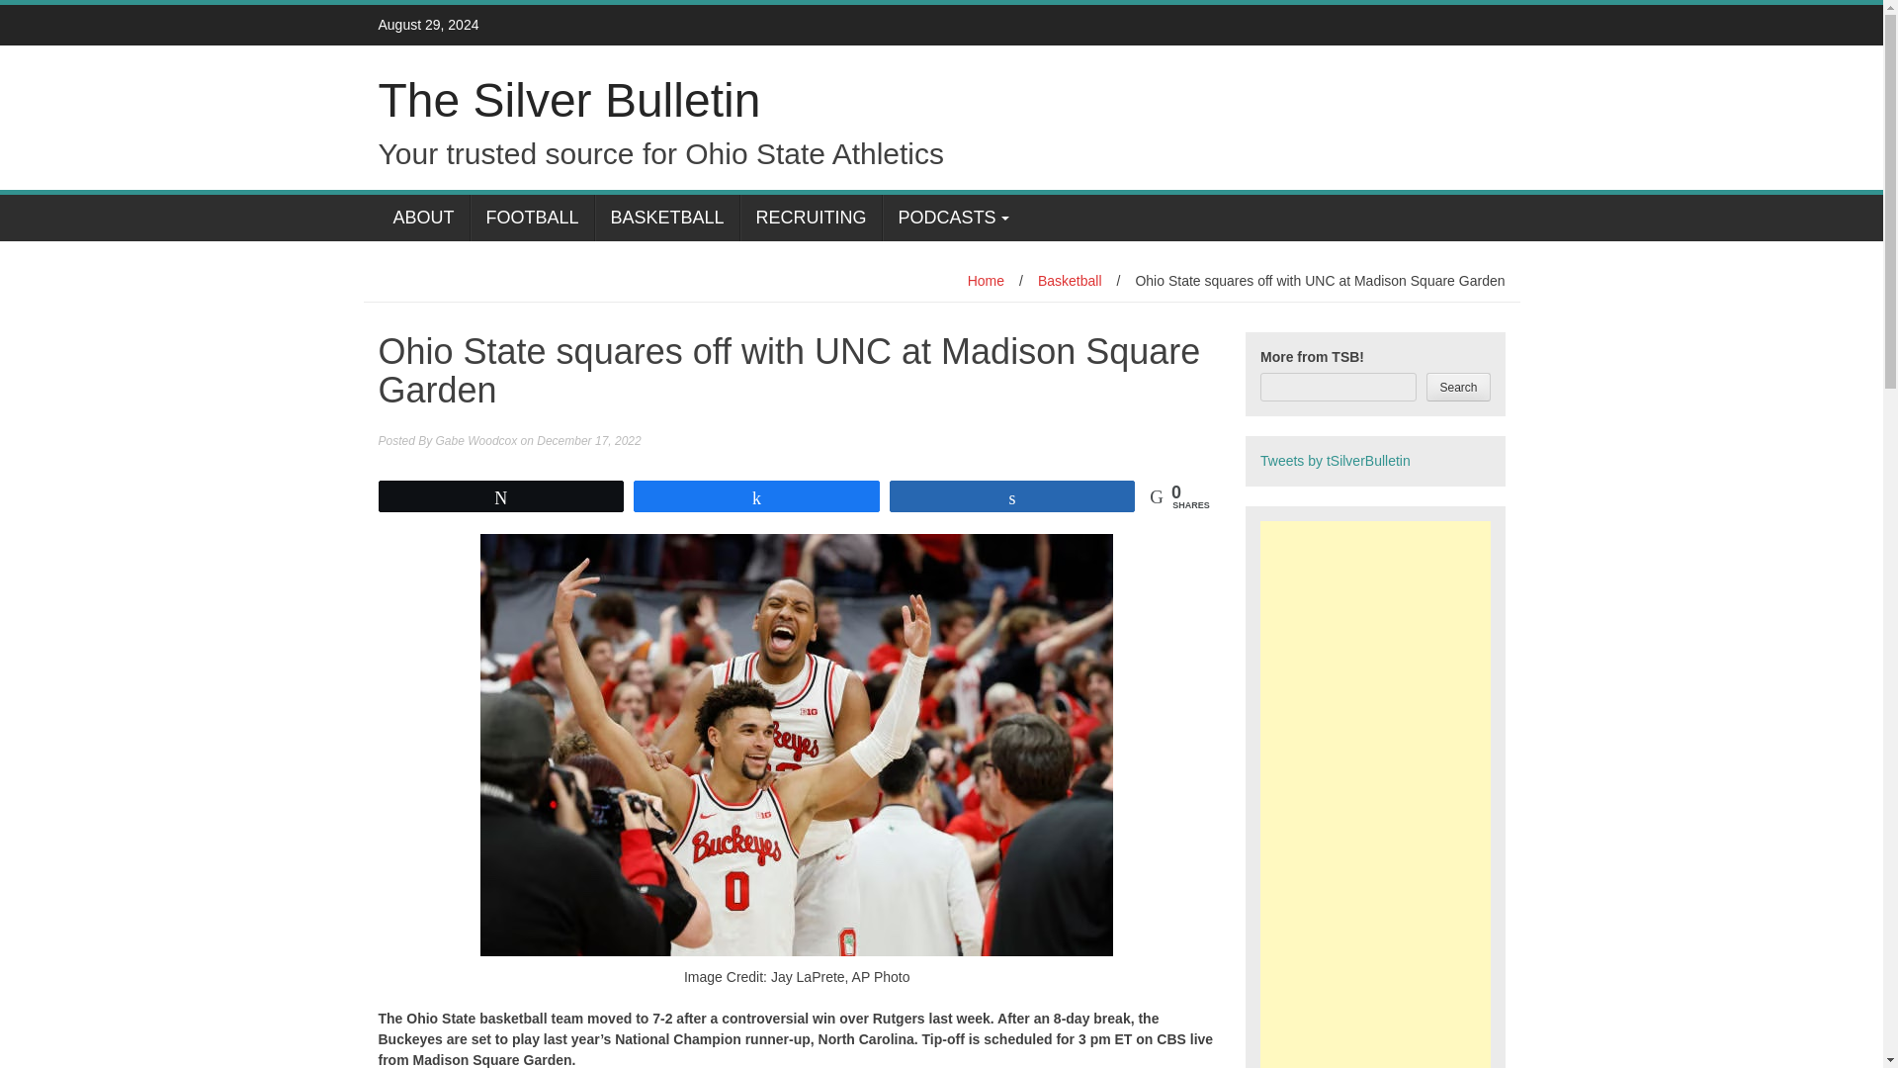 The image size is (1898, 1068). Describe the element at coordinates (532, 218) in the screenshot. I see `FOOTBALL` at that location.